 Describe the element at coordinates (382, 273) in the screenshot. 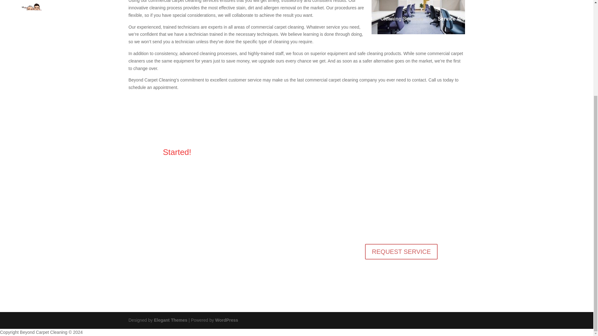

I see `Follow on Facebook` at that location.